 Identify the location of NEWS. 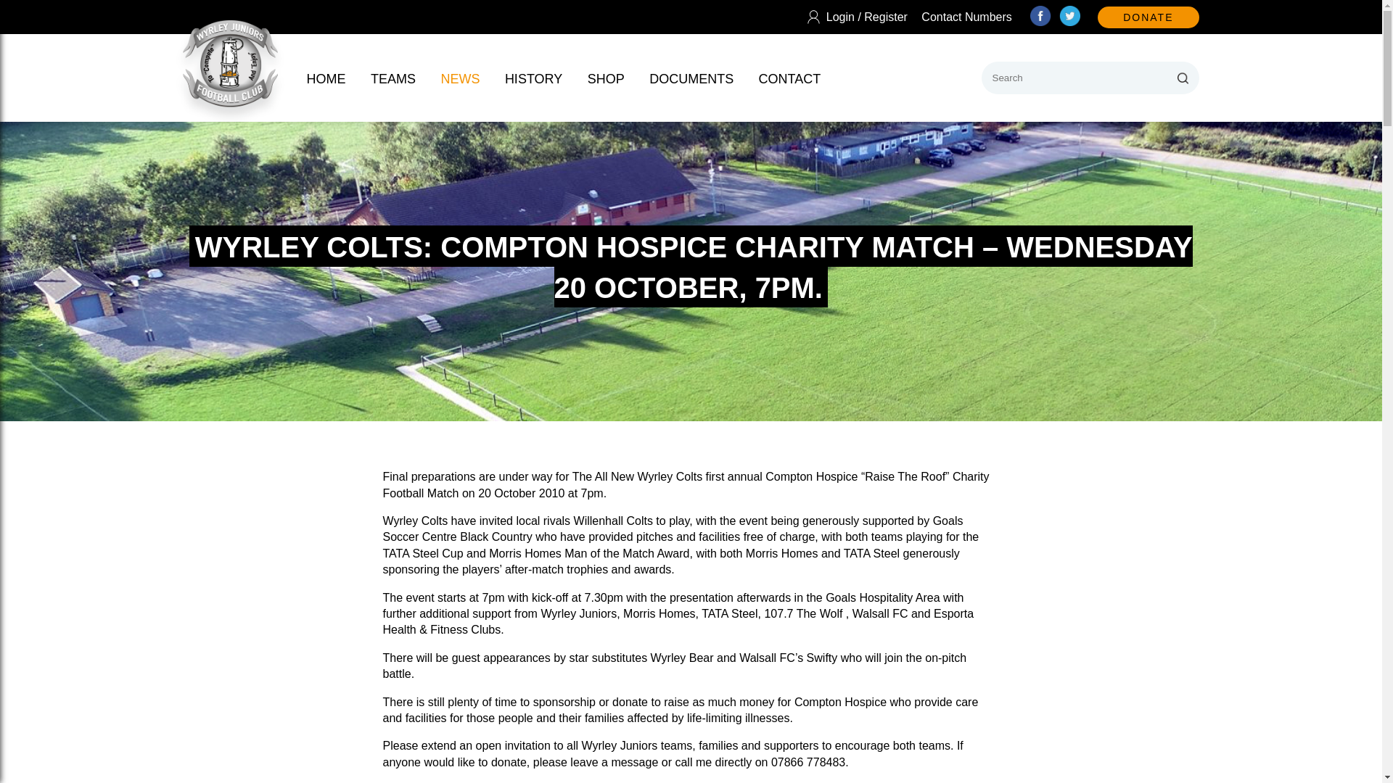
(459, 78).